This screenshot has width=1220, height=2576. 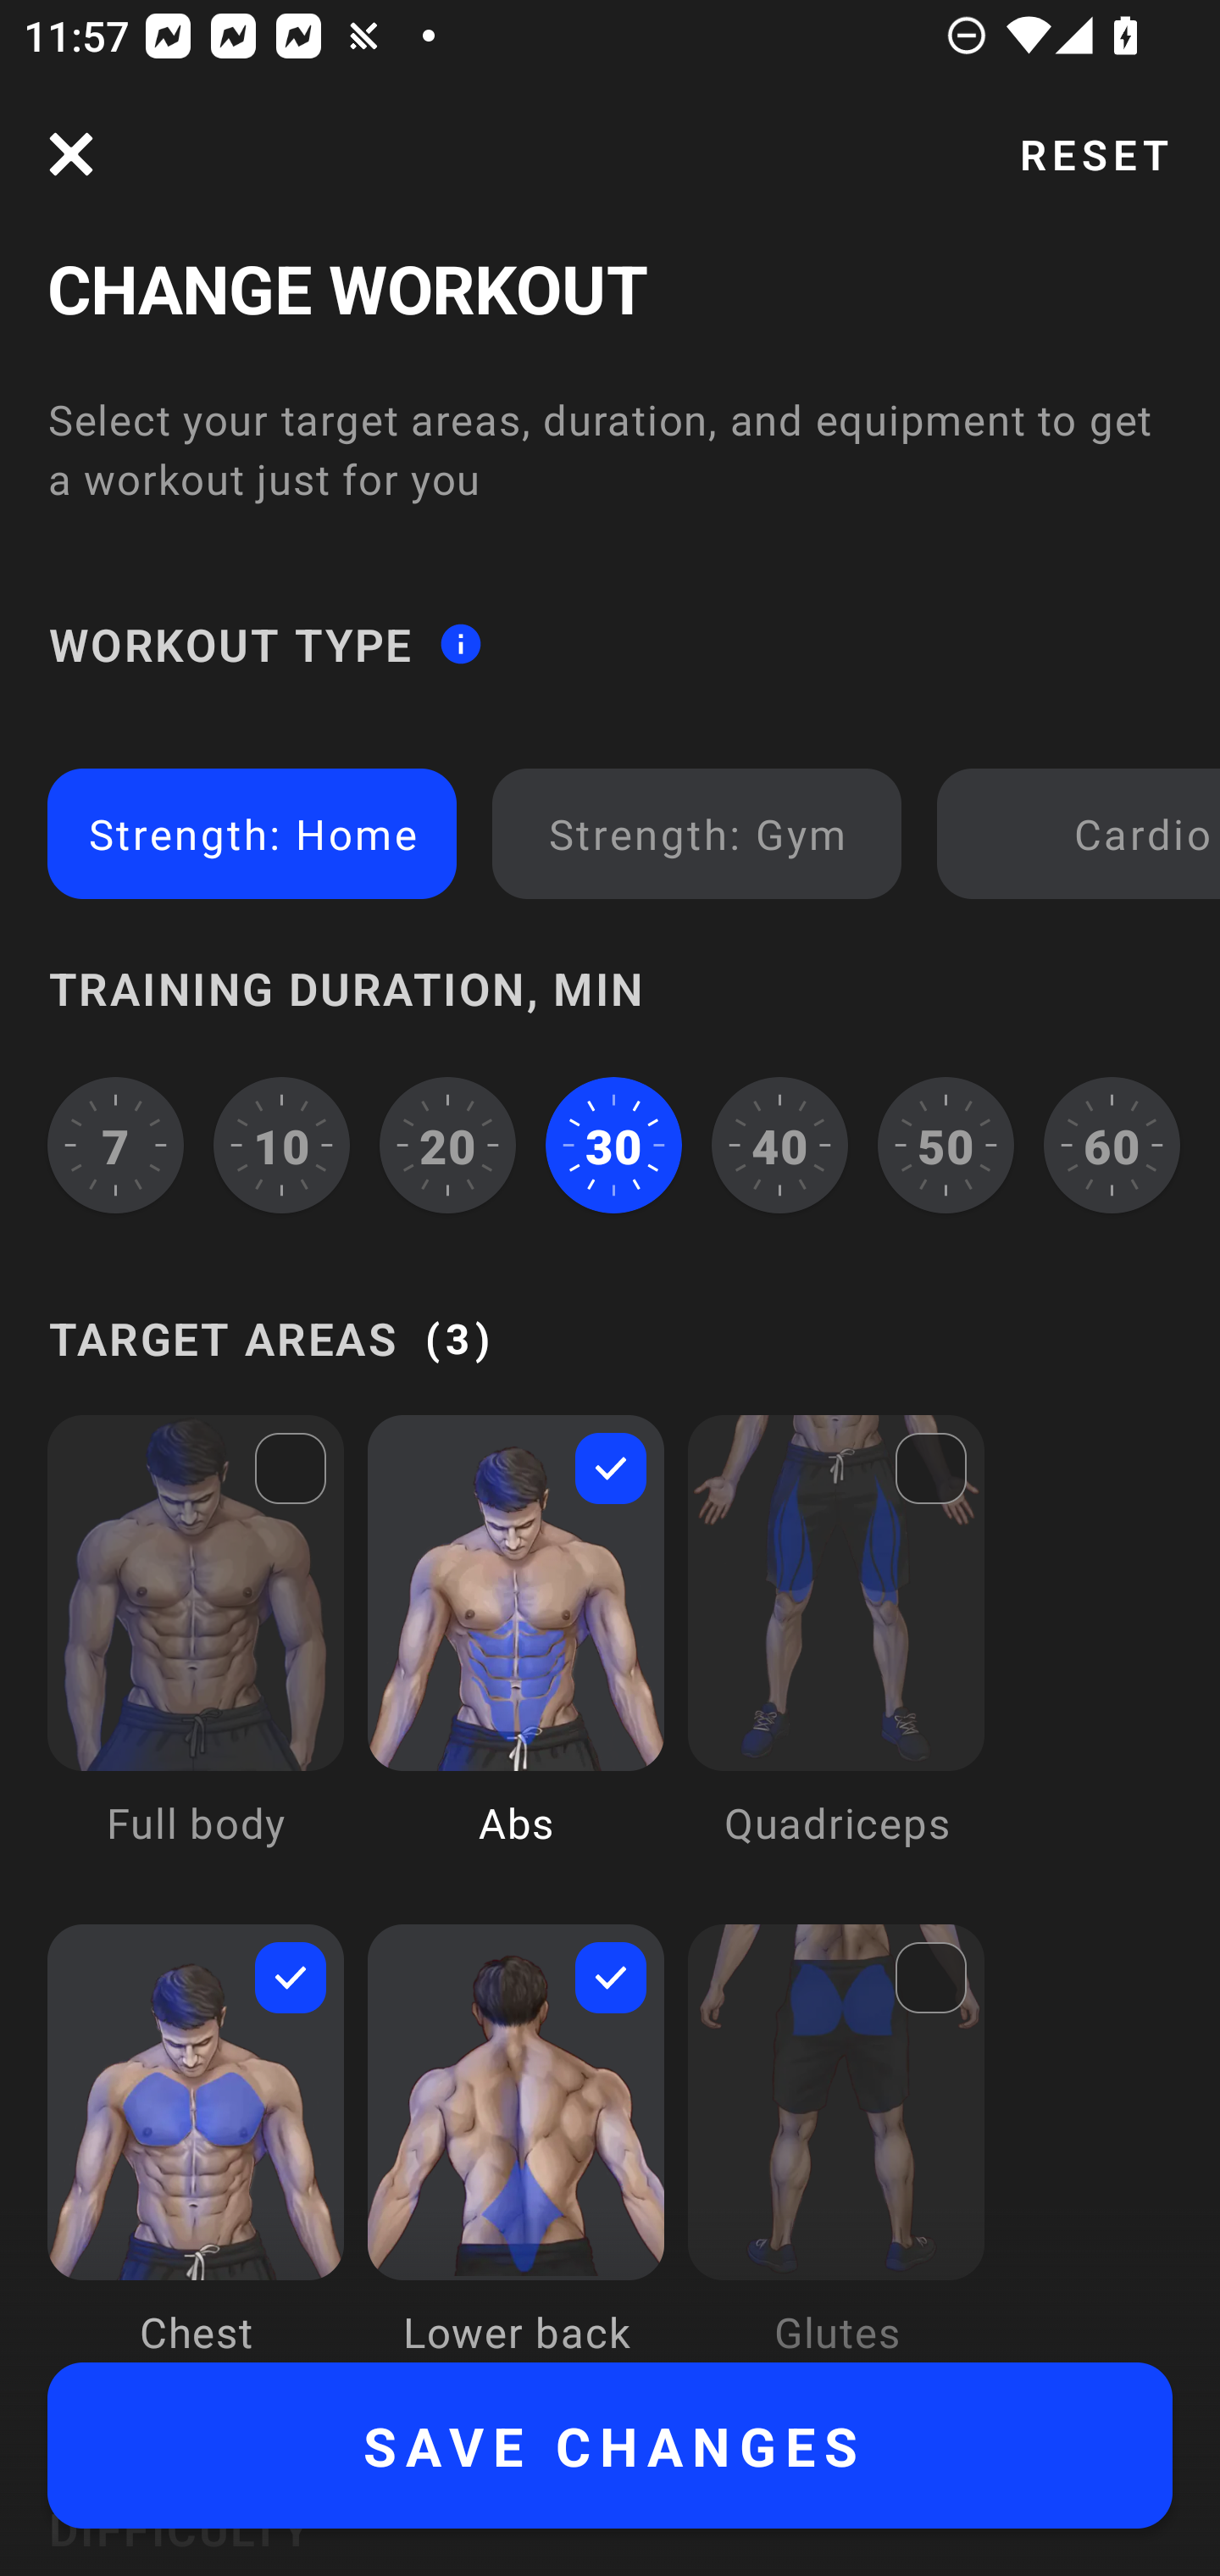 I want to click on 20, so click(x=447, y=1144).